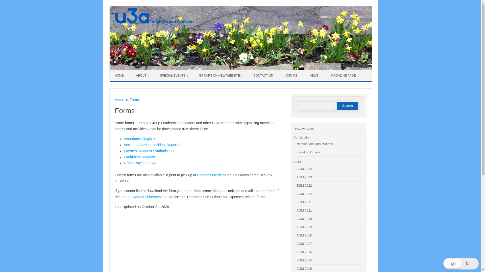 This screenshot has width=485, height=272. I want to click on GROUPS ON NEW WEBSITE, so click(221, 75).